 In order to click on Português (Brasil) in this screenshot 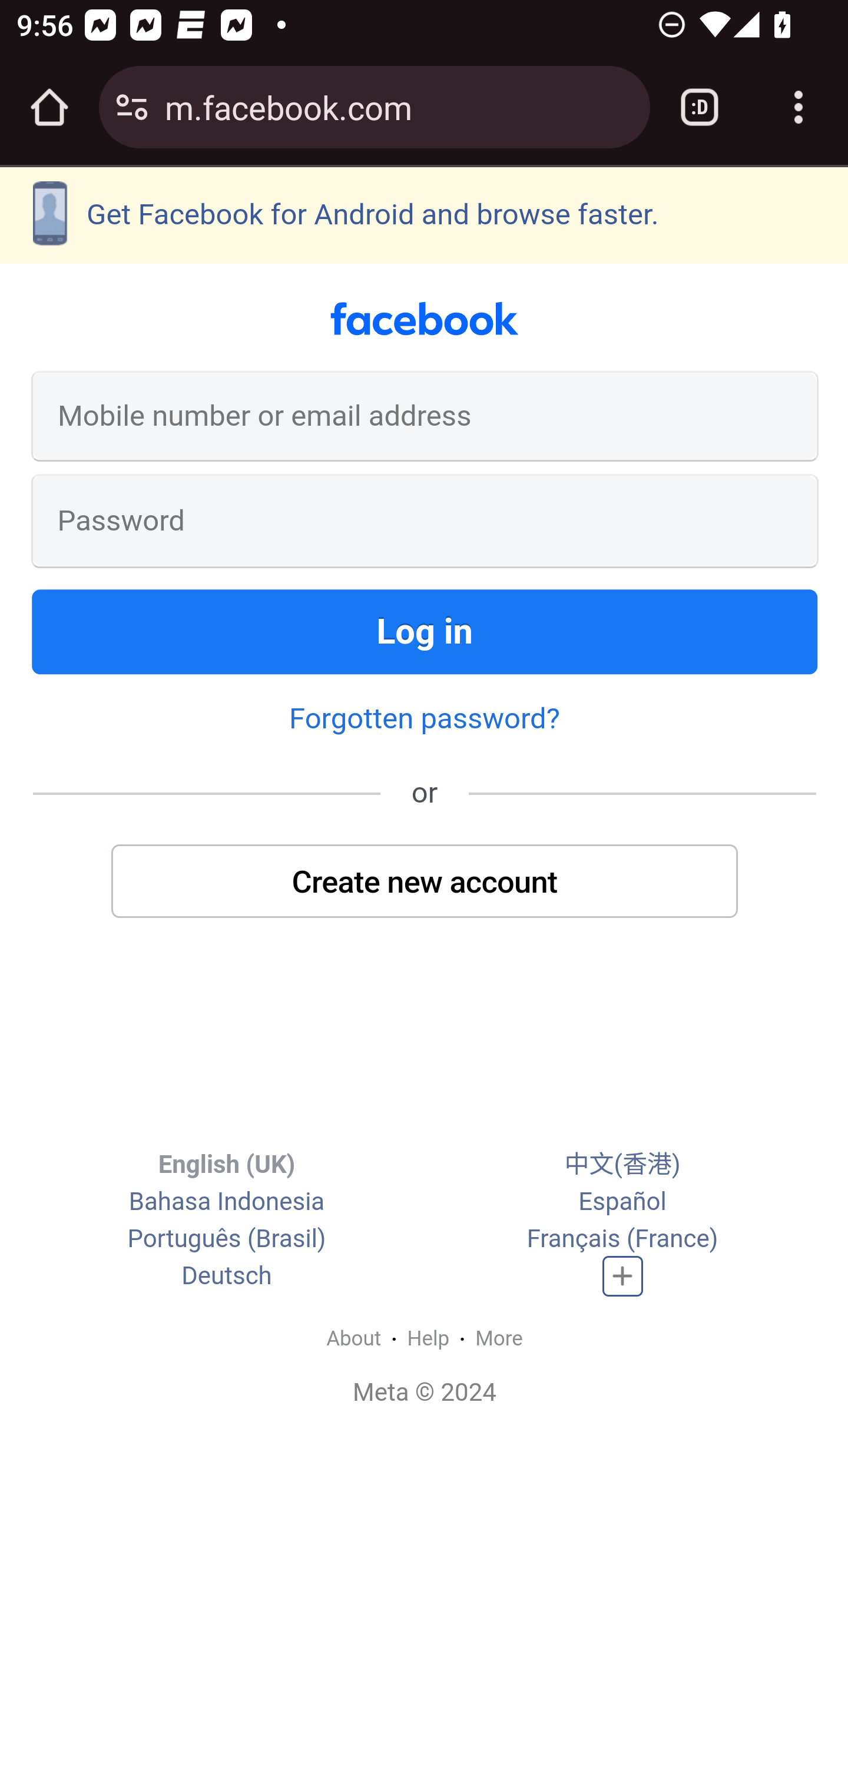, I will do `click(226, 1239)`.